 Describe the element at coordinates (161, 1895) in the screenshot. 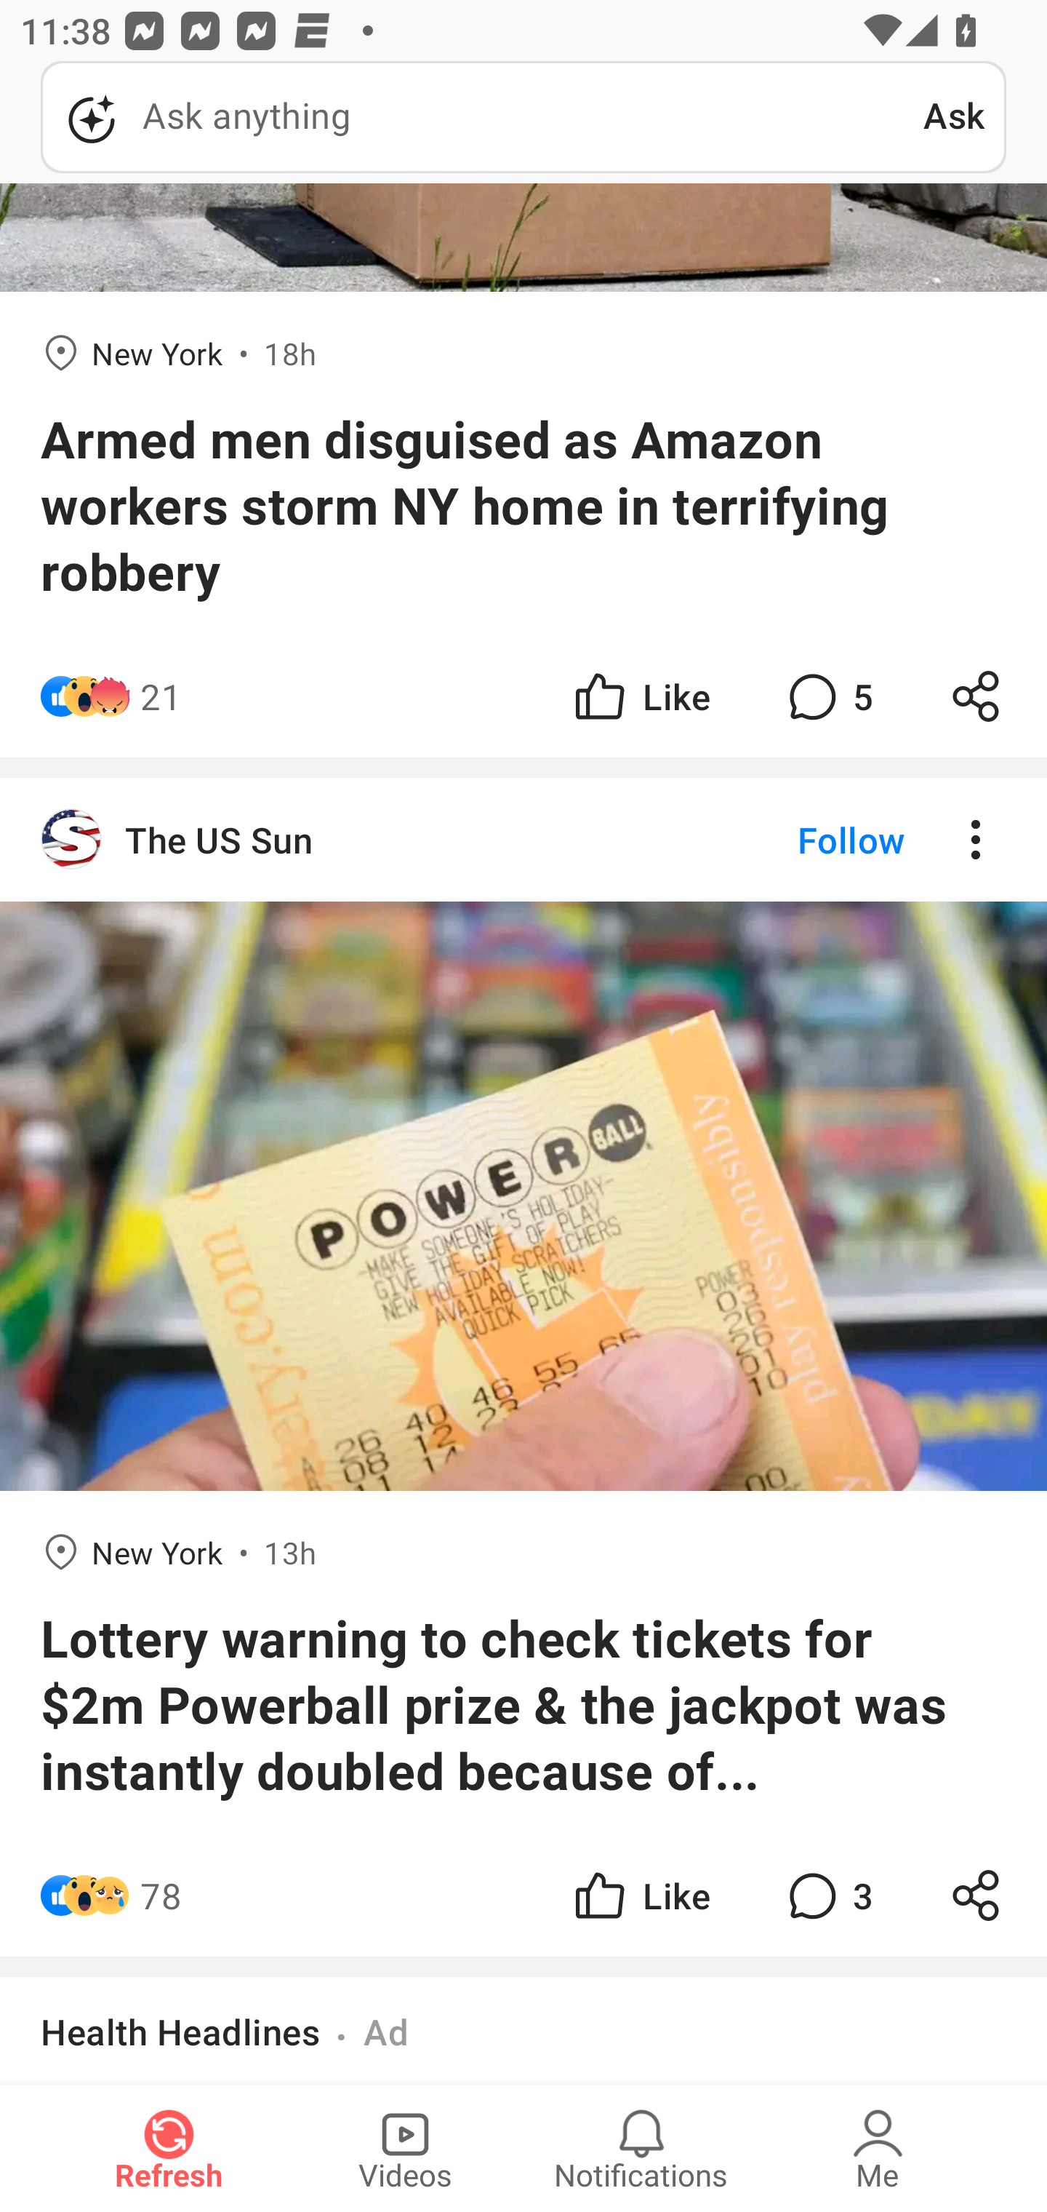

I see `78` at that location.